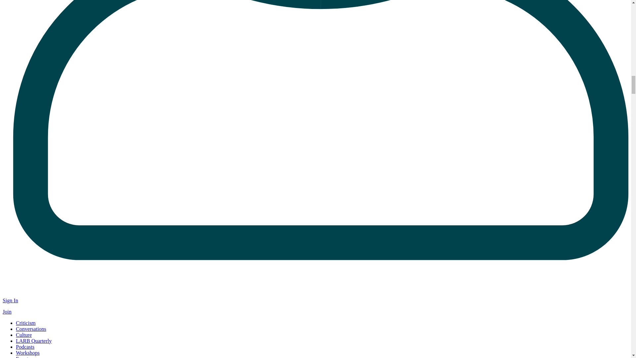 Image resolution: width=636 pixels, height=358 pixels. What do you see at coordinates (34, 341) in the screenshot?
I see `LARB Quarterly` at bounding box center [34, 341].